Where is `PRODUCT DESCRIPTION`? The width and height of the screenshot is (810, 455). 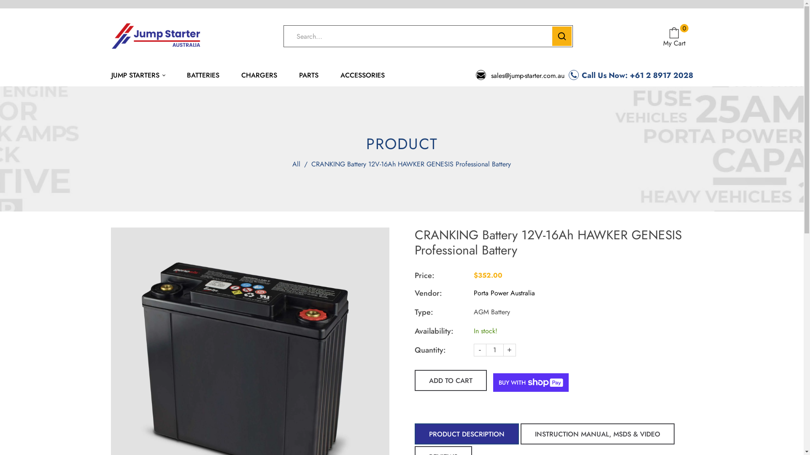 PRODUCT DESCRIPTION is located at coordinates (467, 434).